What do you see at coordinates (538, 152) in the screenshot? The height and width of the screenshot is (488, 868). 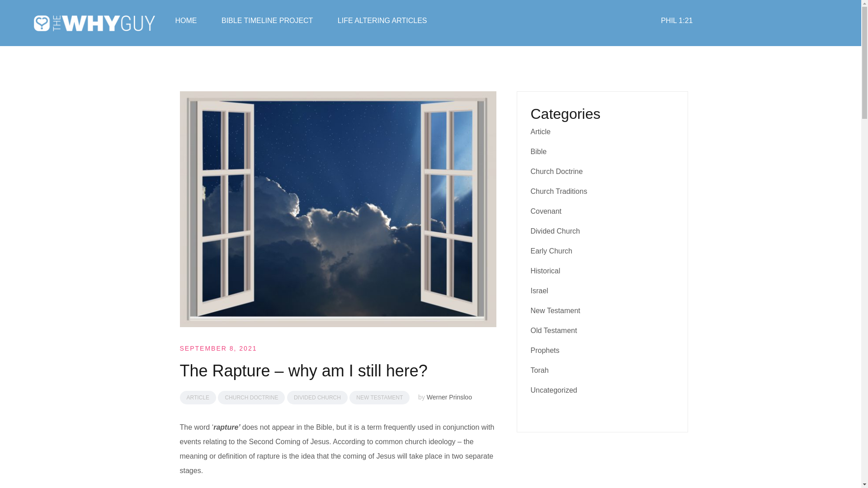 I see `Bible` at bounding box center [538, 152].